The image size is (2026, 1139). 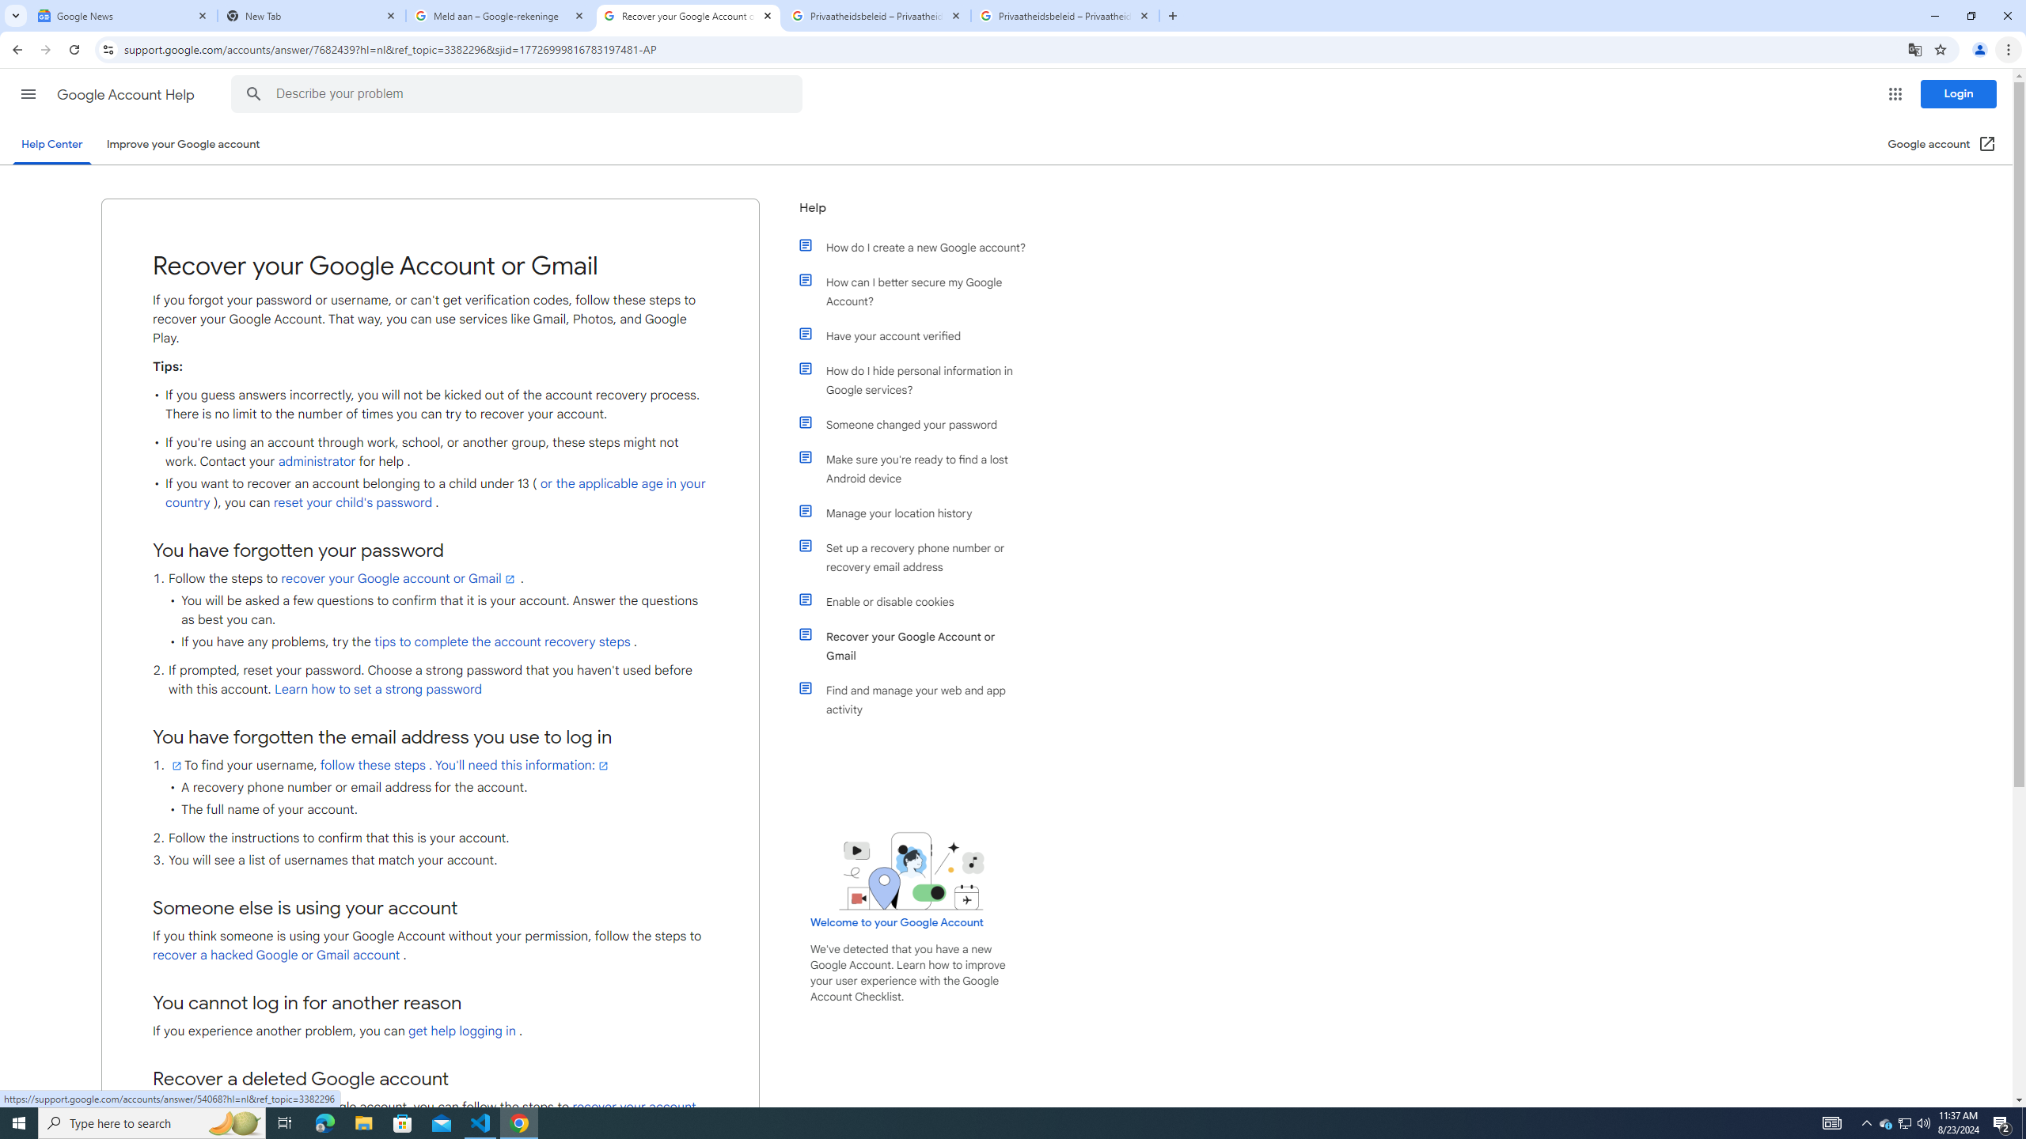 I want to click on New Tab, so click(x=312, y=16).